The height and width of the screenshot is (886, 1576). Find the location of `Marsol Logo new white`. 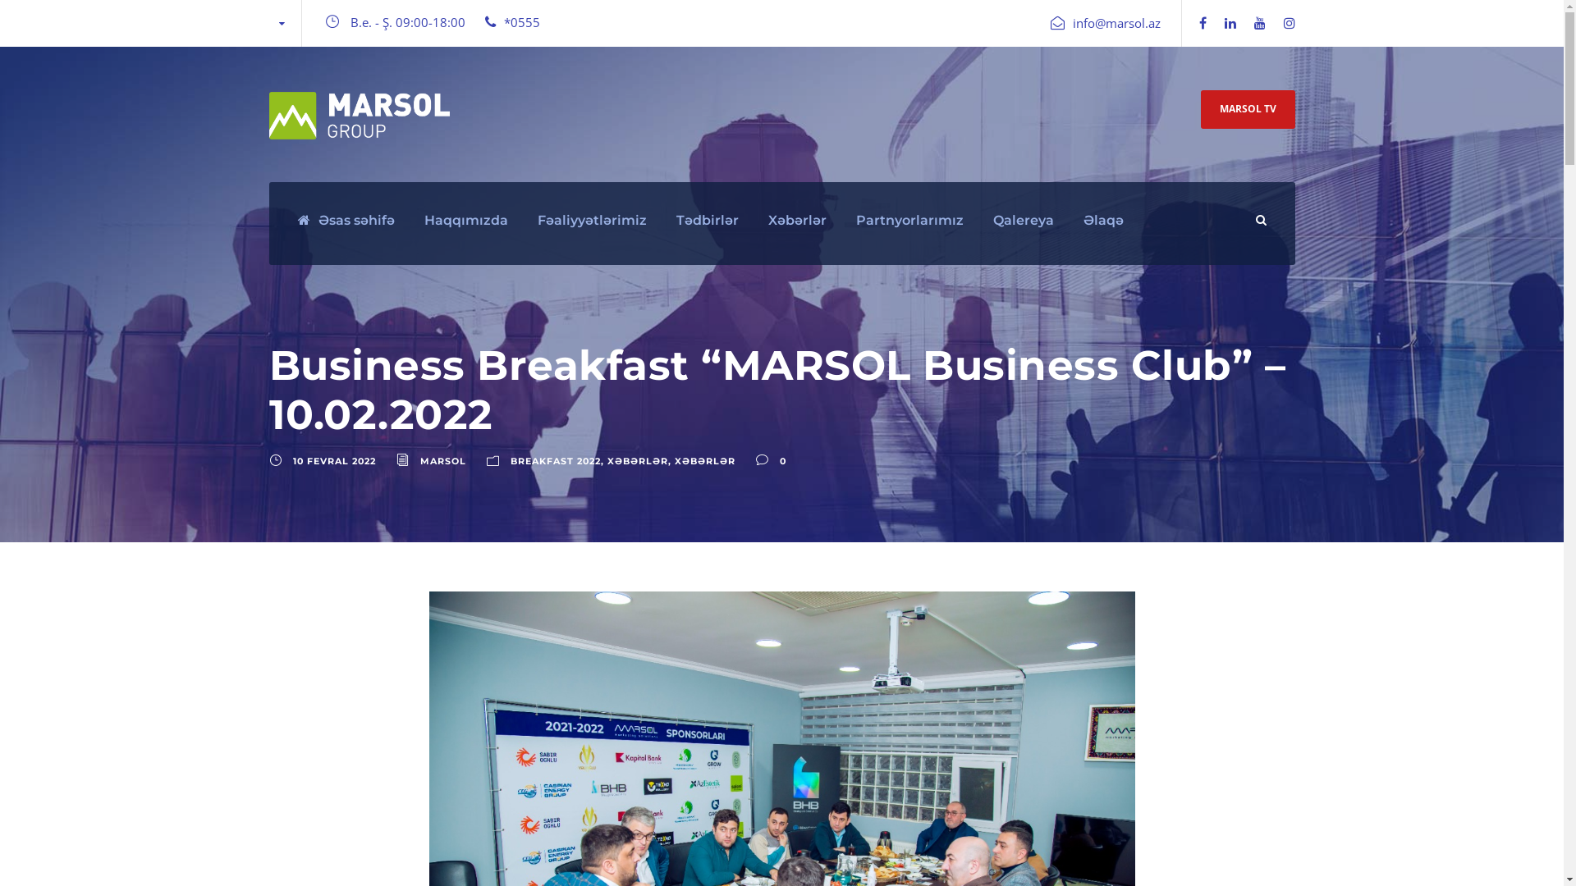

Marsol Logo new white is located at coordinates (360, 116).